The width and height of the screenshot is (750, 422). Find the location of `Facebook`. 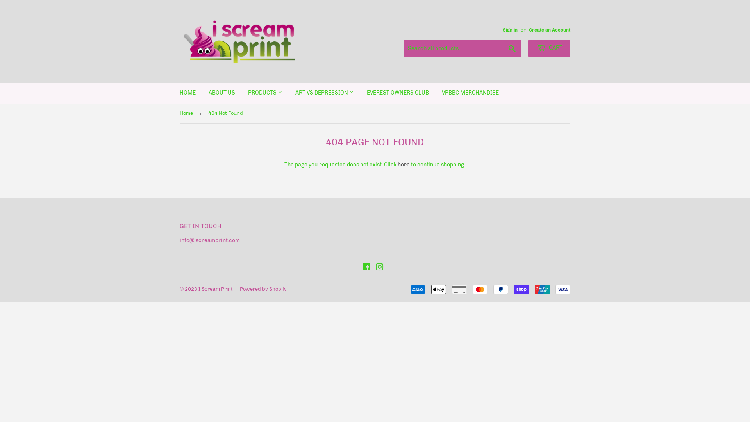

Facebook is located at coordinates (366, 268).